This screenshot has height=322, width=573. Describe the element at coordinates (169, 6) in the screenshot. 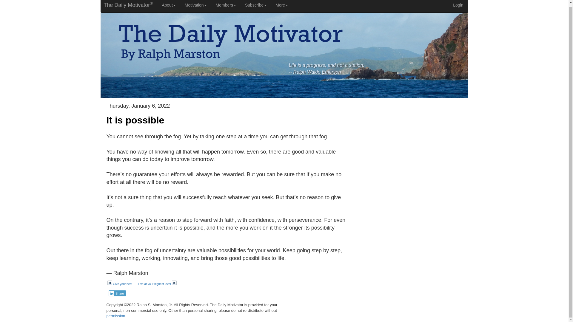

I see `About` at that location.